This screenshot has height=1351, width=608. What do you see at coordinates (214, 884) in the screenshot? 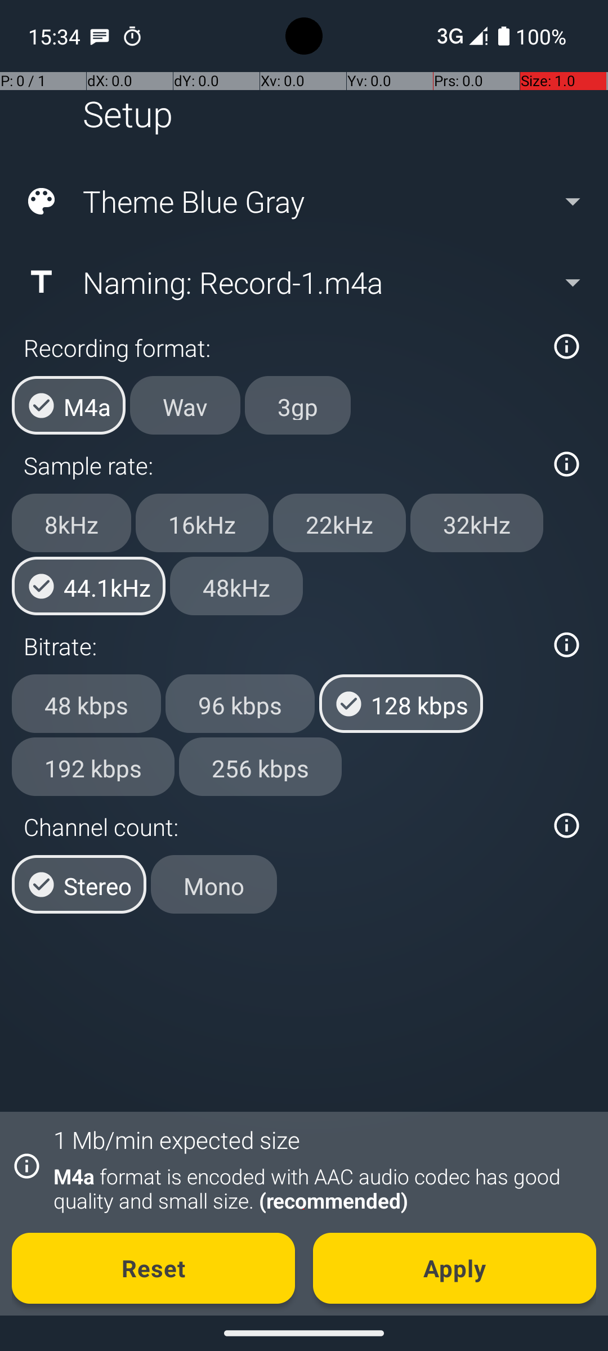
I see `Mono` at bounding box center [214, 884].